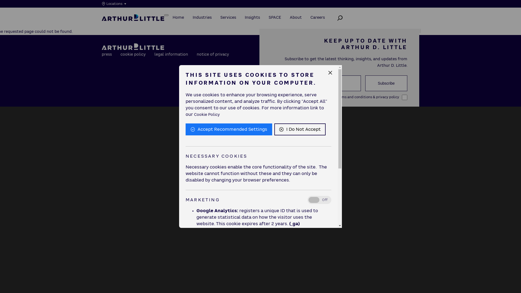 This screenshot has width=521, height=293. I want to click on terms and conditions, so click(354, 97).